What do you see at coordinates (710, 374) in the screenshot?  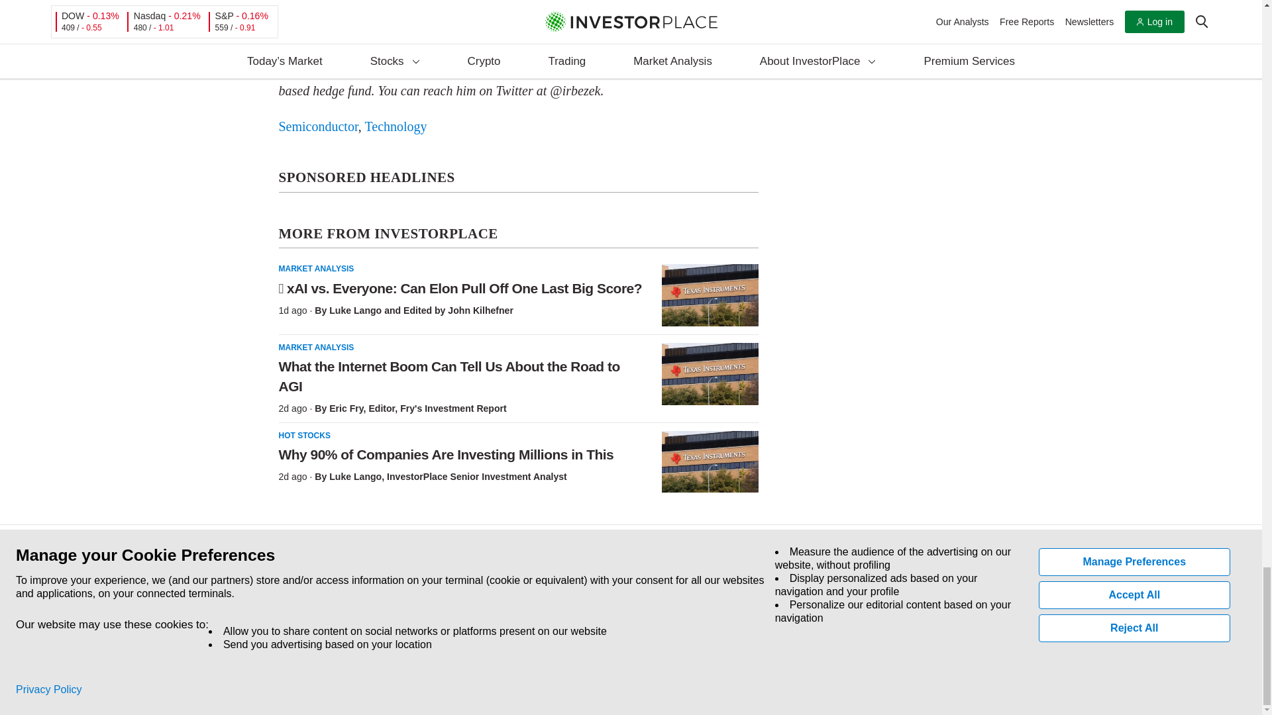 I see `What the Internet Boom Can Tell Us About the Road to AGI` at bounding box center [710, 374].